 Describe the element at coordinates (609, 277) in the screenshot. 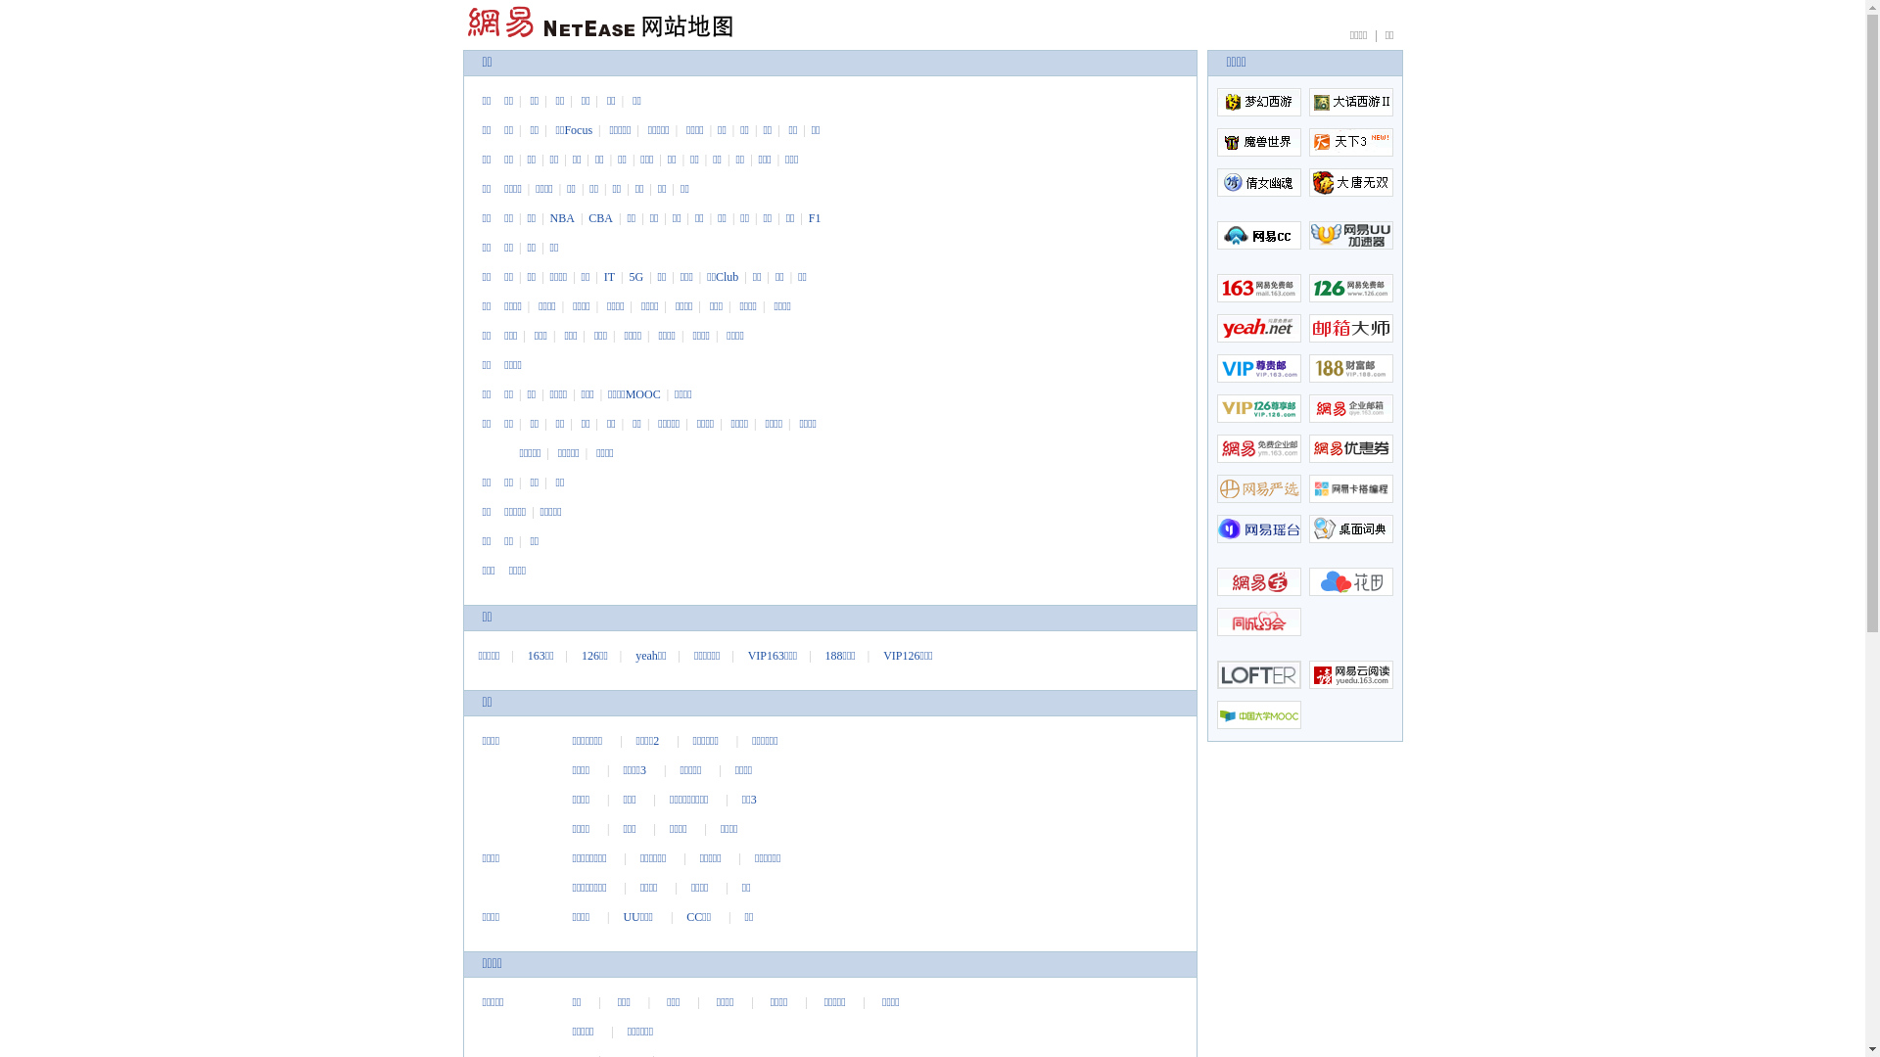

I see `IT` at that location.